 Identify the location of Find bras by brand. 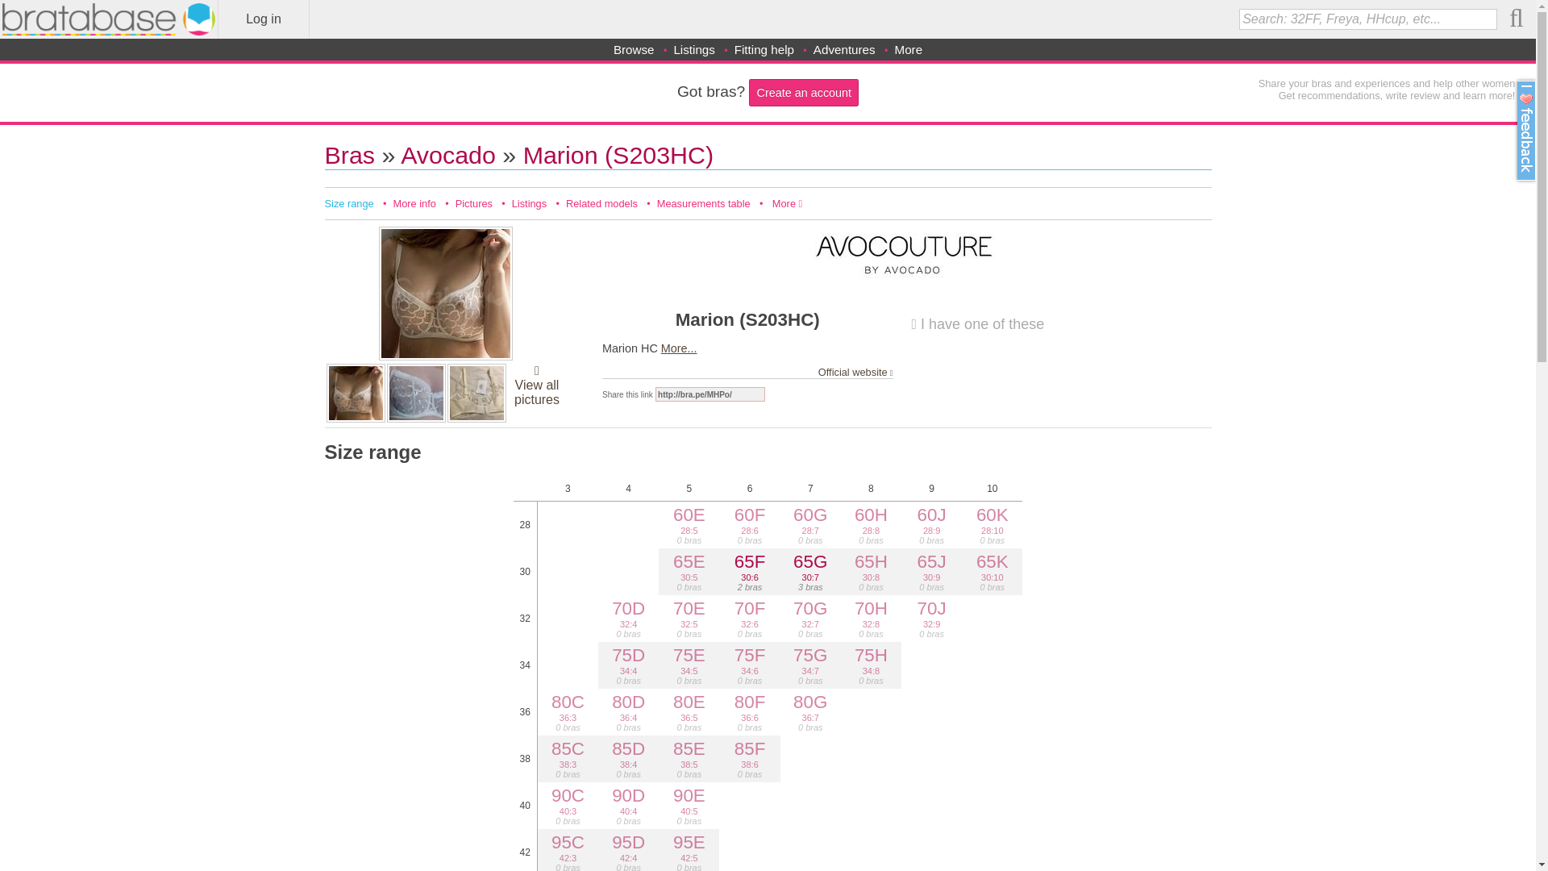
(634, 49).